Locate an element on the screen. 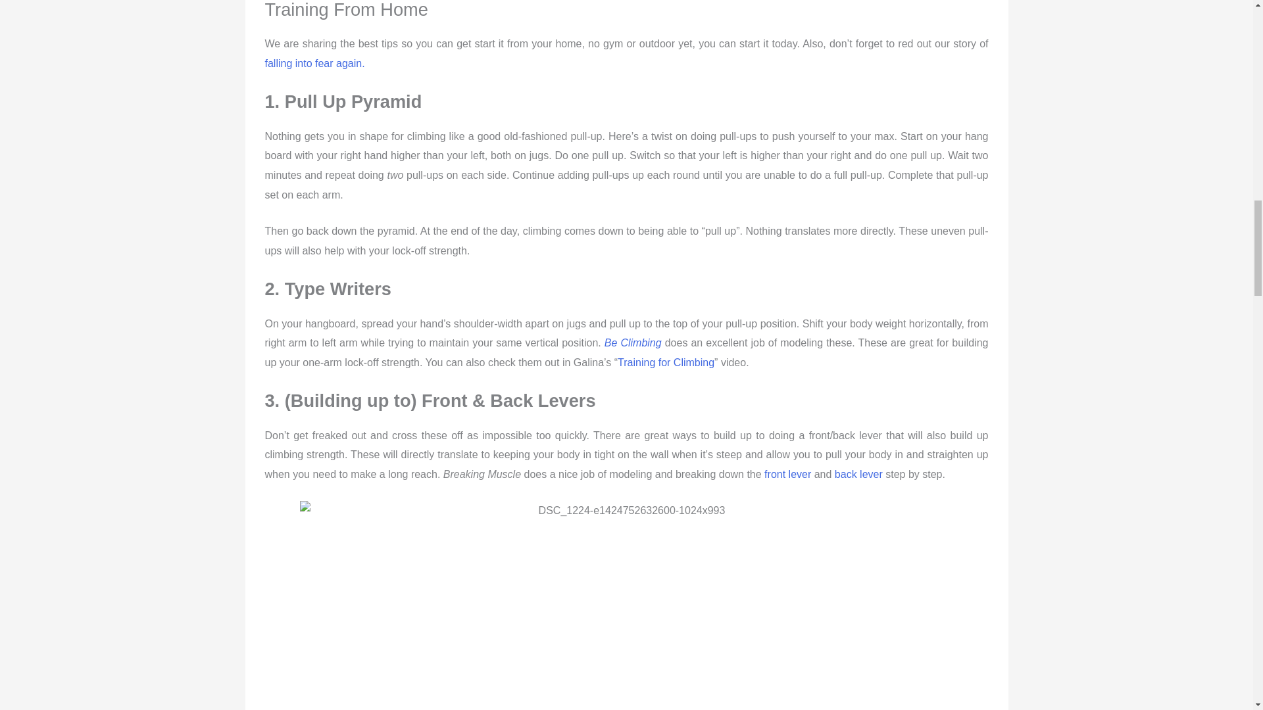 The height and width of the screenshot is (710, 1263). front lever is located at coordinates (787, 474).